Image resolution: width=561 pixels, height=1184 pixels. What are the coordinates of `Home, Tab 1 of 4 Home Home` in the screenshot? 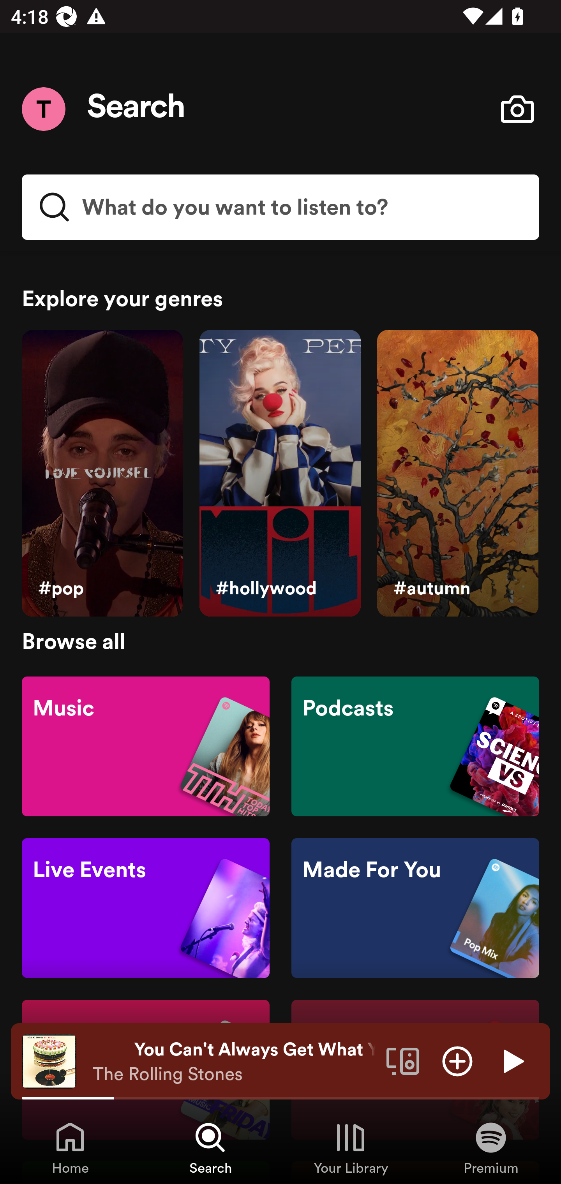 It's located at (70, 1147).